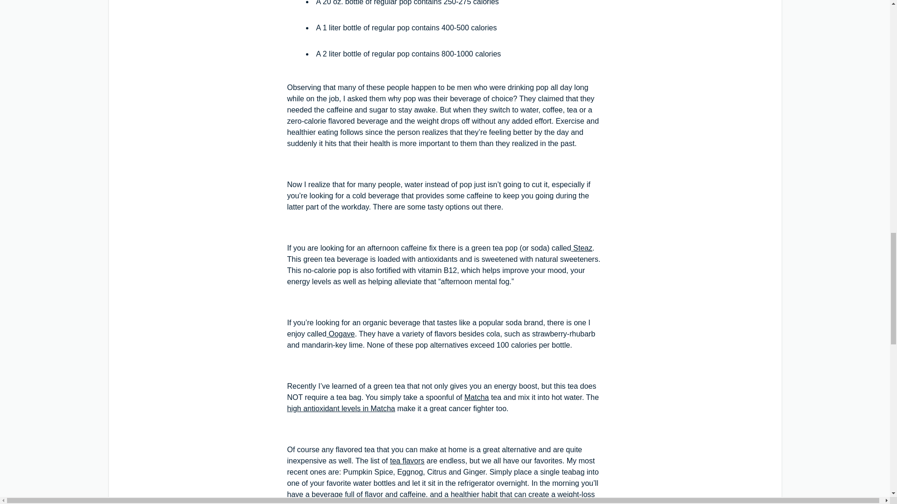  I want to click on tea flavors, so click(407, 460).